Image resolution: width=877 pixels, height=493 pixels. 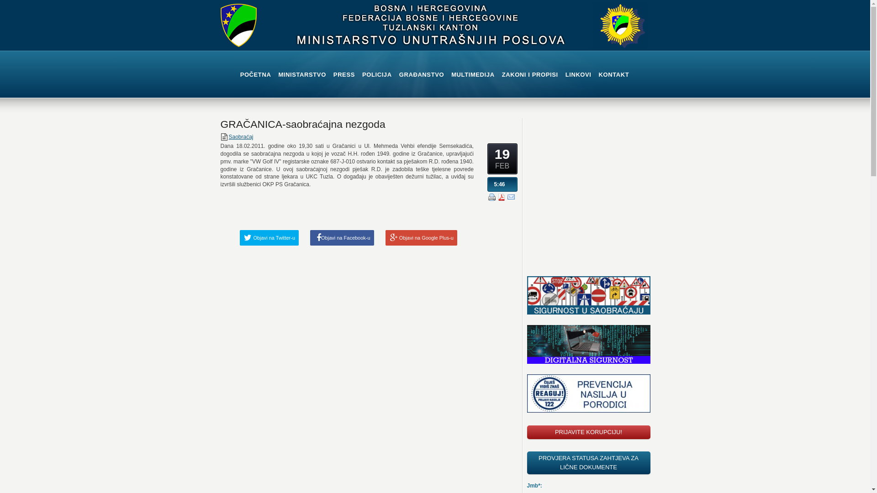 I want to click on KONTAKT, so click(x=614, y=75).